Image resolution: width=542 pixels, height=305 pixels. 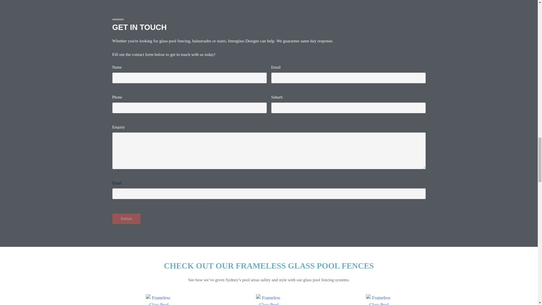 What do you see at coordinates (159, 300) in the screenshot?
I see `Frameless Glass Pool Fencing Sydney` at bounding box center [159, 300].